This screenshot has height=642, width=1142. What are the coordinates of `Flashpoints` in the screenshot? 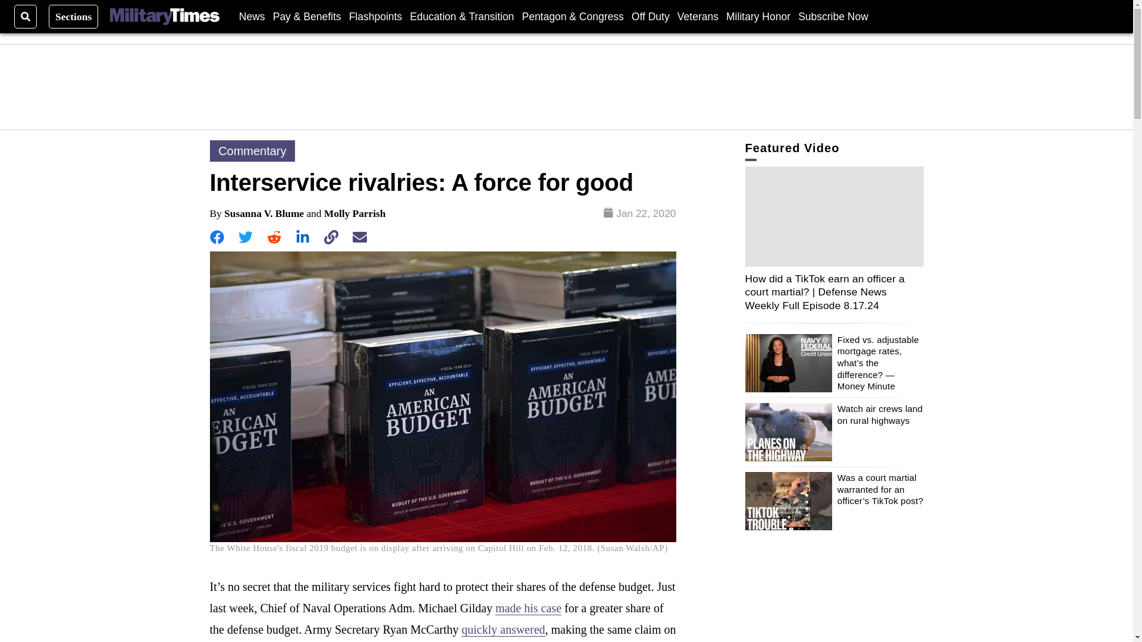 It's located at (376, 16).